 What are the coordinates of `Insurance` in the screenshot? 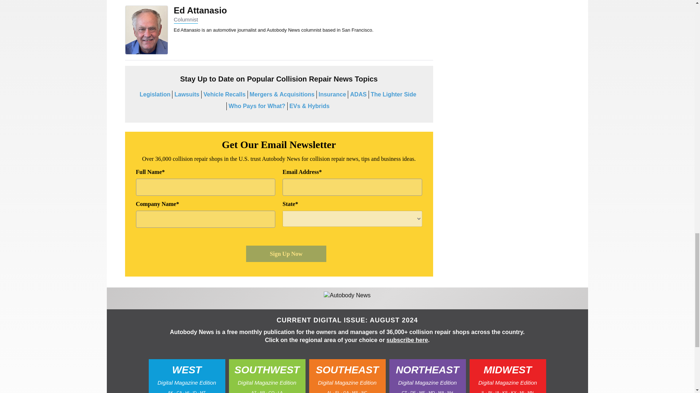 It's located at (332, 94).